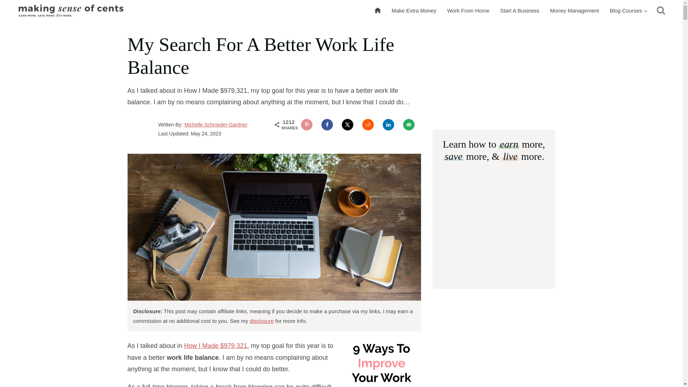 Image resolution: width=688 pixels, height=387 pixels. Describe the element at coordinates (414, 11) in the screenshot. I see `Make Extra Money` at that location.